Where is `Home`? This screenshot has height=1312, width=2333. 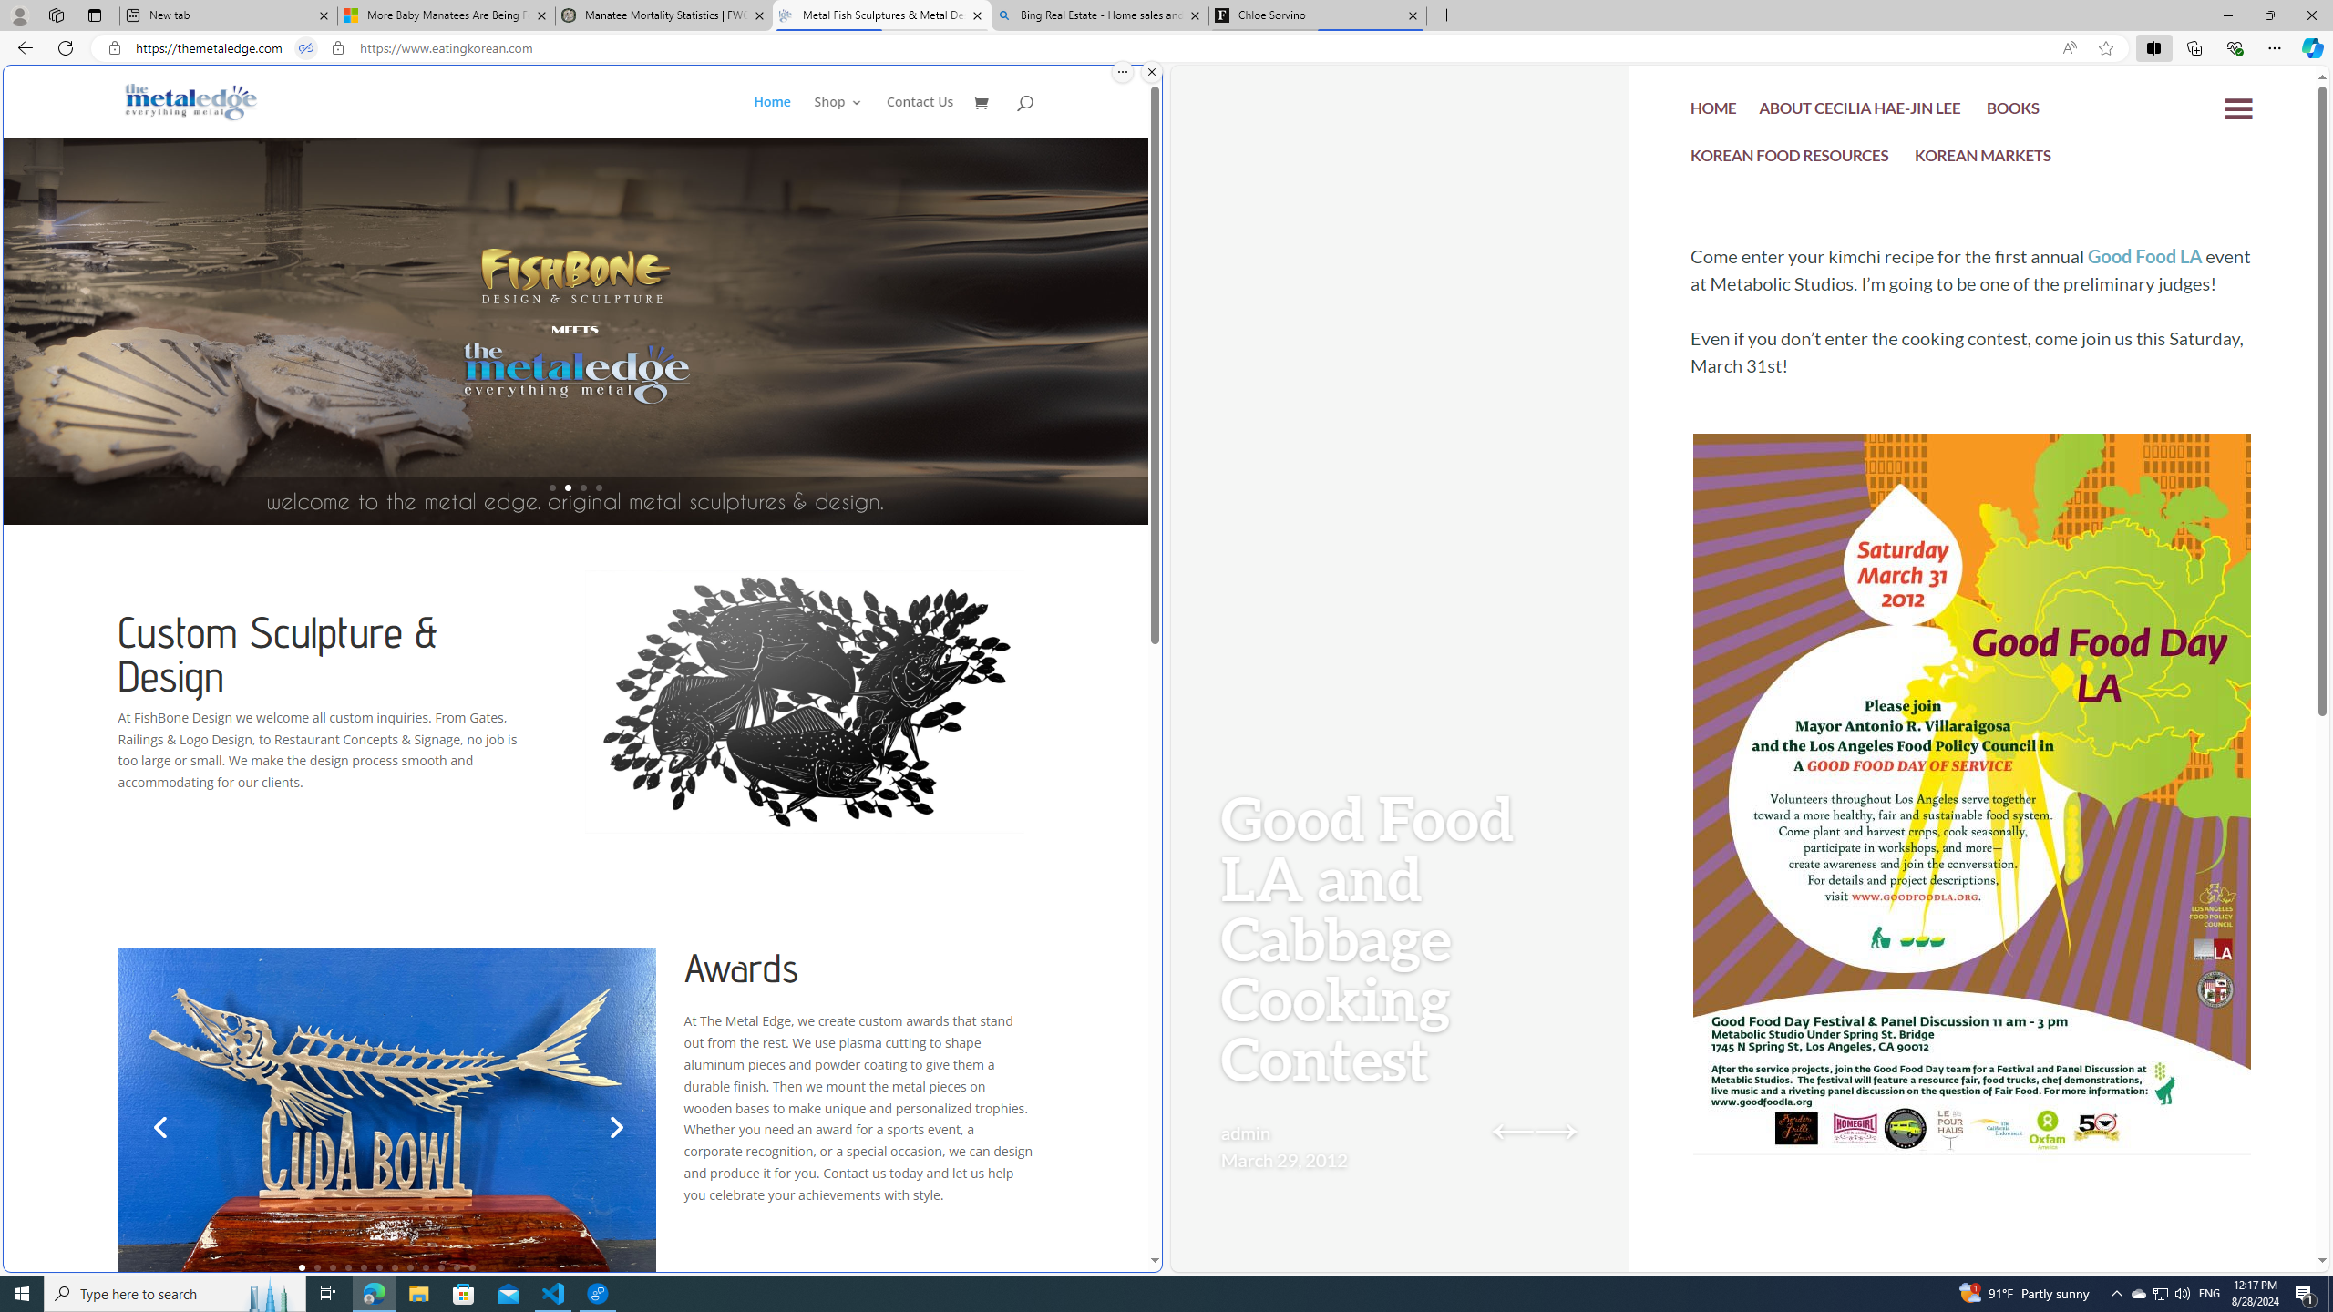
Home is located at coordinates (782, 117).